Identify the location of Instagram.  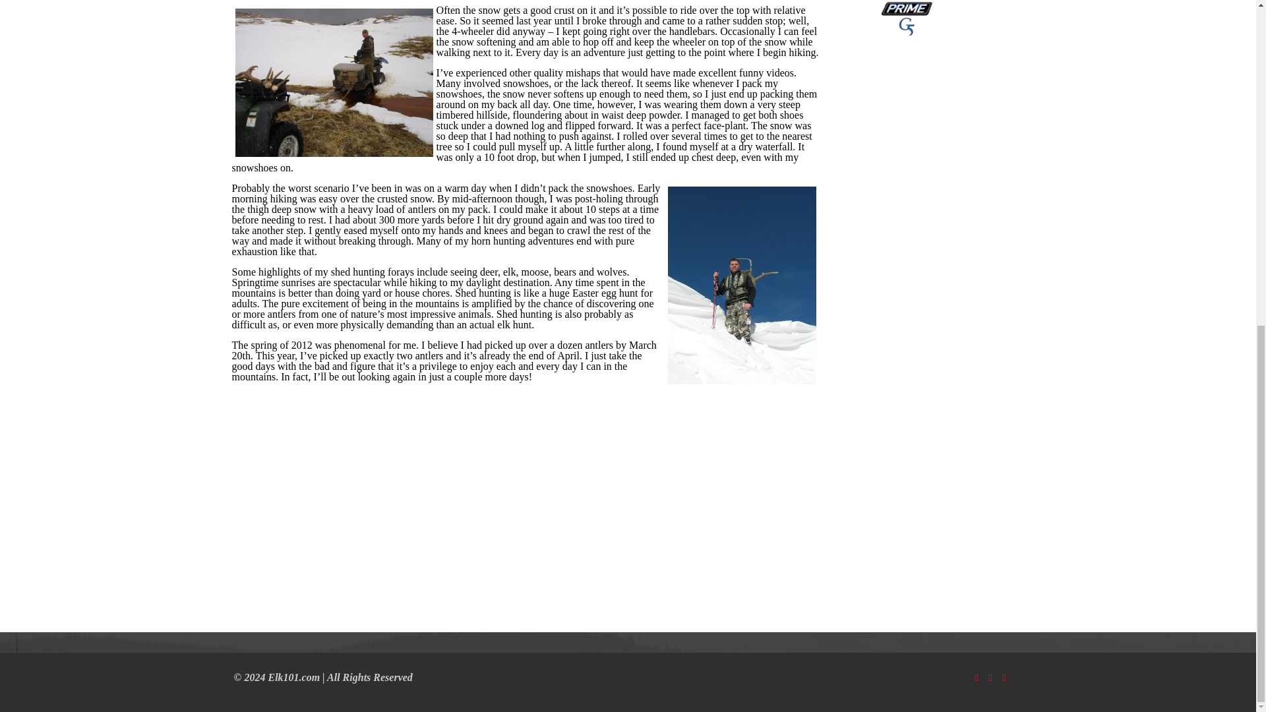
(1004, 677).